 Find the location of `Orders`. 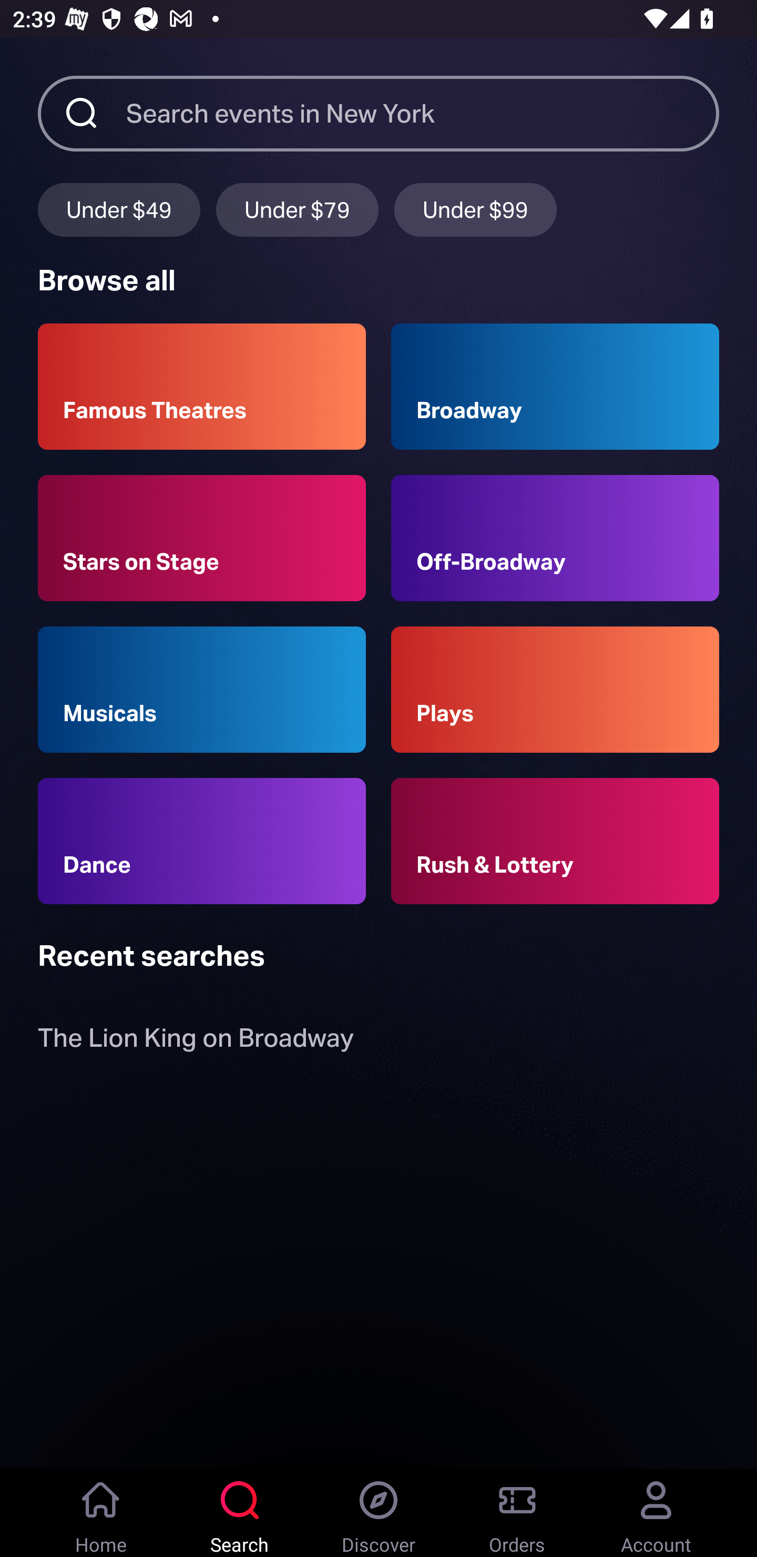

Orders is located at coordinates (517, 1513).